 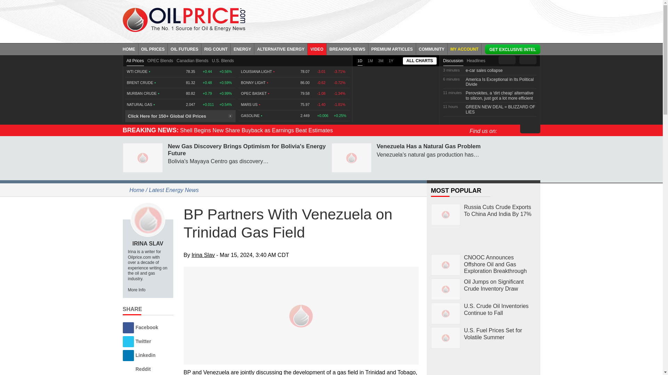 I want to click on BREAKING NEWS, so click(x=347, y=49).